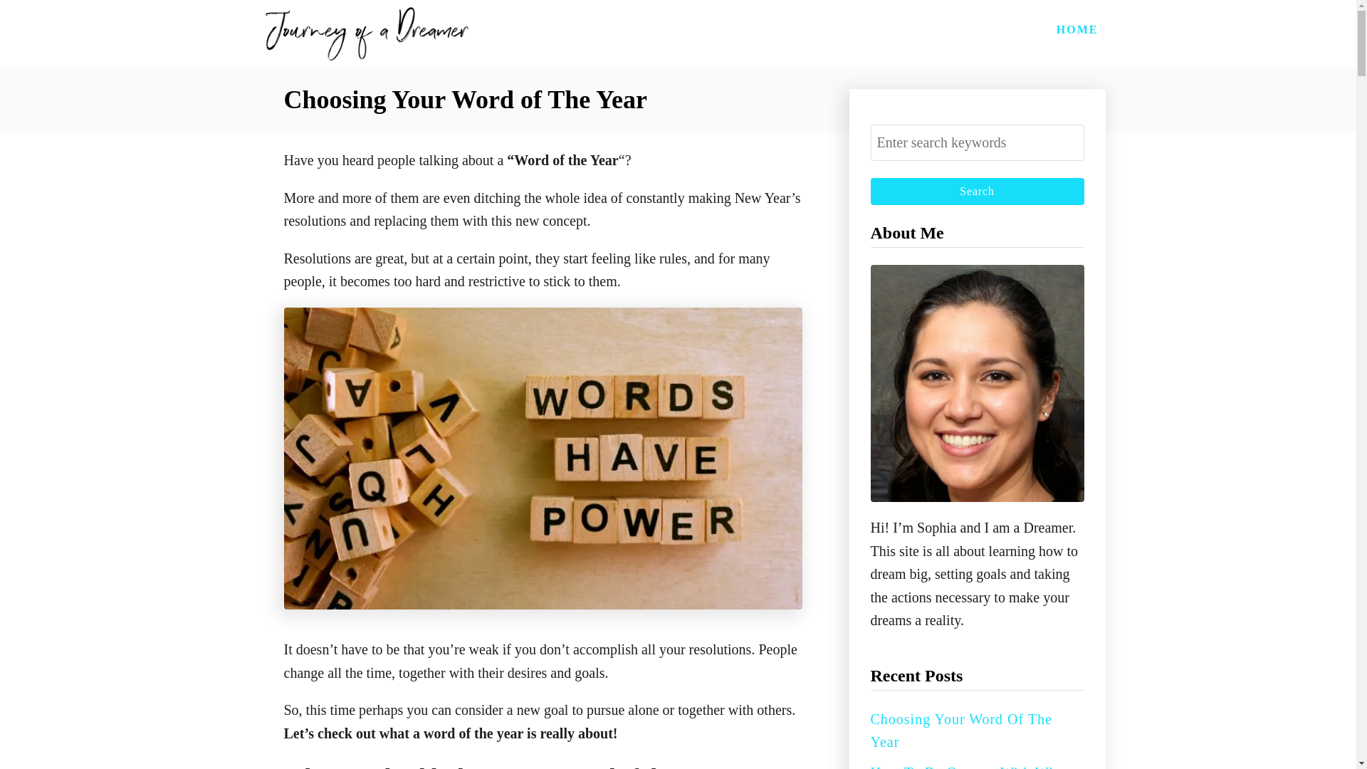 The height and width of the screenshot is (769, 1367). Describe the element at coordinates (977, 191) in the screenshot. I see `Search` at that location.